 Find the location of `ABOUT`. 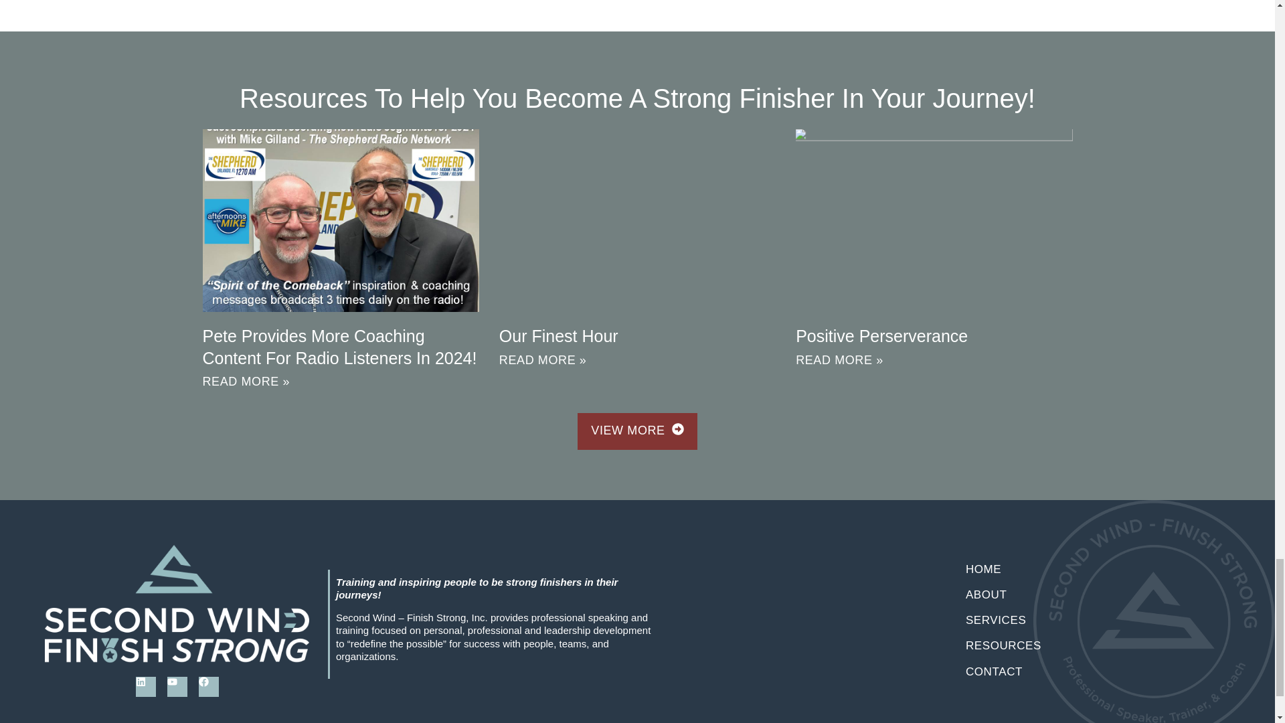

ABOUT is located at coordinates (1098, 595).